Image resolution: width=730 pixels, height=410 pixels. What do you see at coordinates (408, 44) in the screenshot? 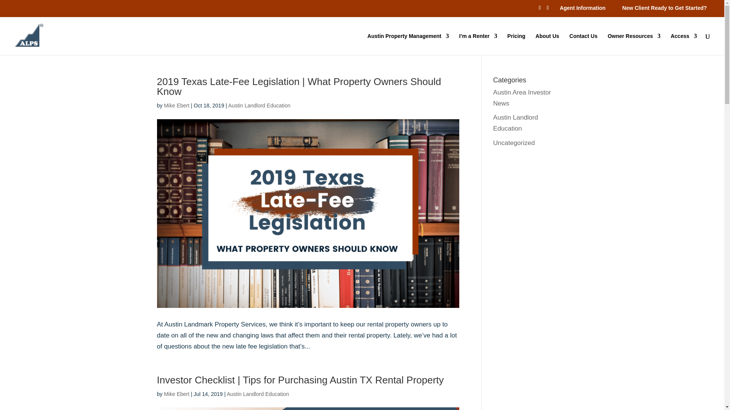
I see `Austin Property Management` at bounding box center [408, 44].